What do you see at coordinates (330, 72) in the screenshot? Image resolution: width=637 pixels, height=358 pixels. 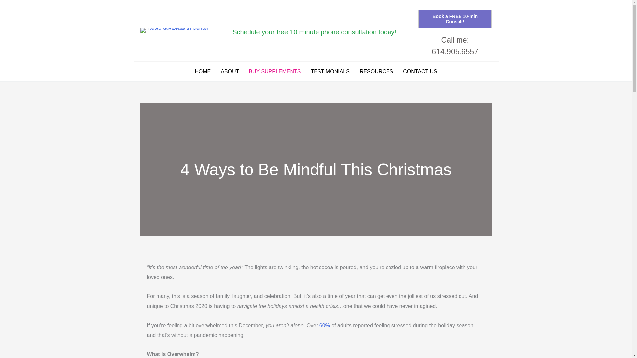 I see `TESTIMONIALS` at bounding box center [330, 72].